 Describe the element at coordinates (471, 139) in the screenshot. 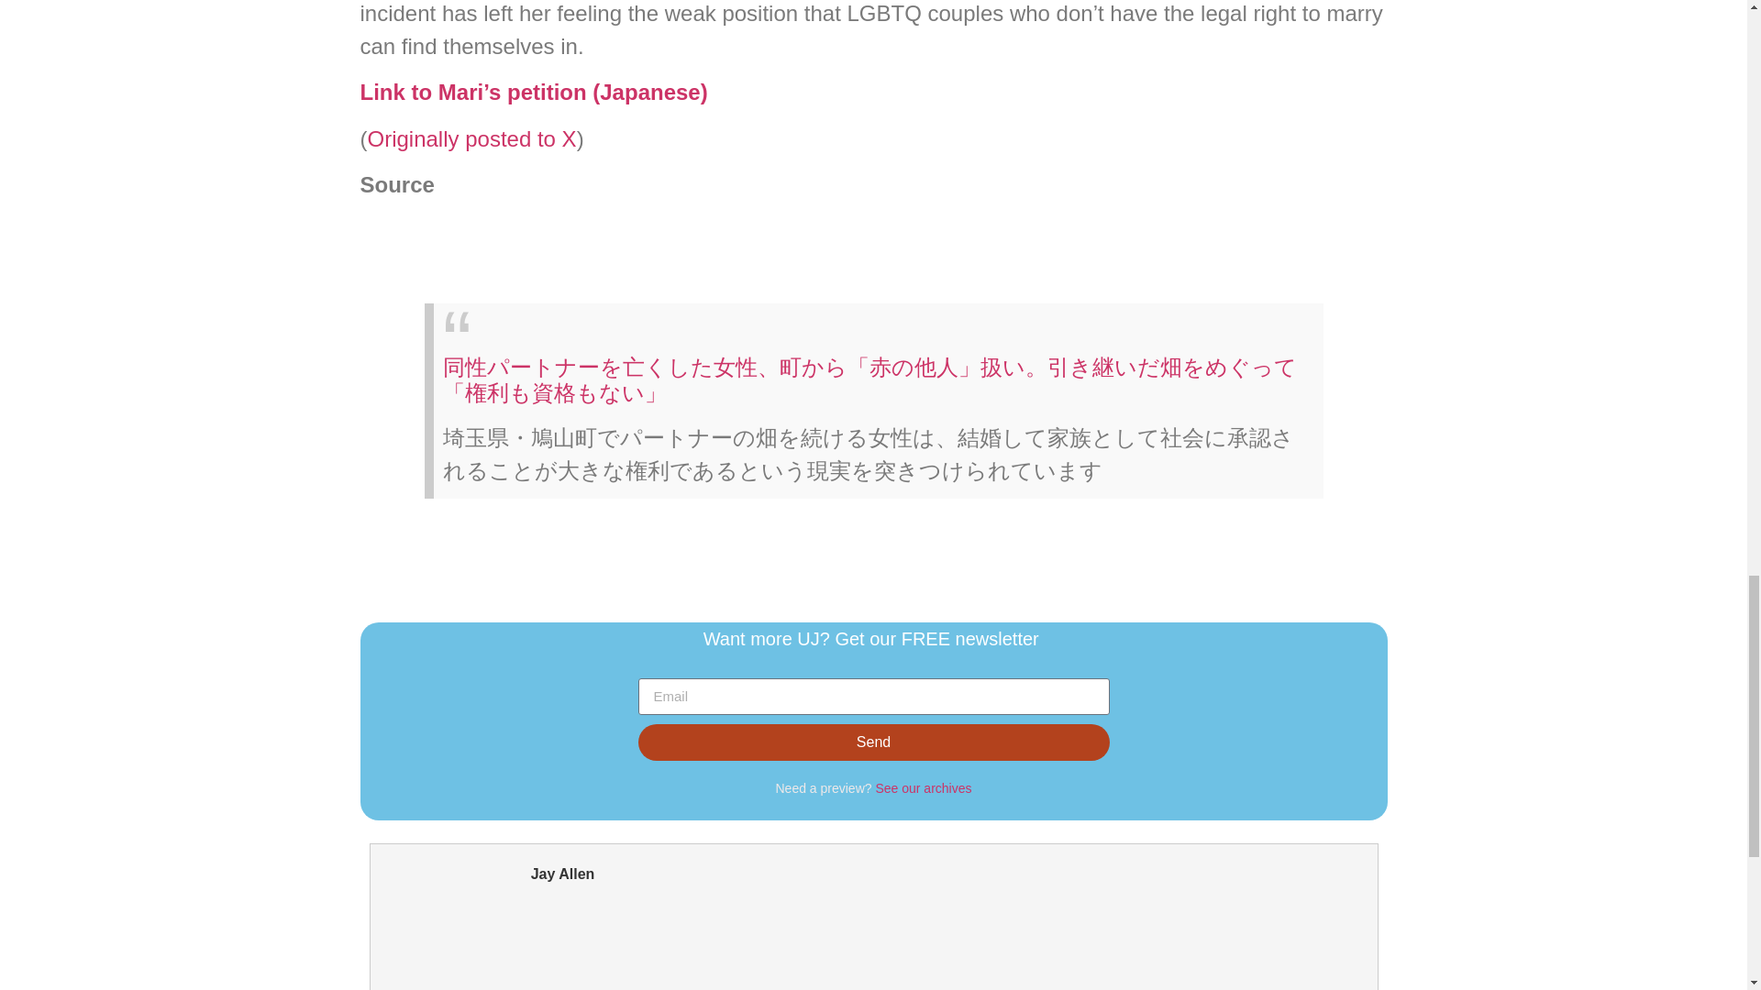

I see `Originally posted to X` at that location.